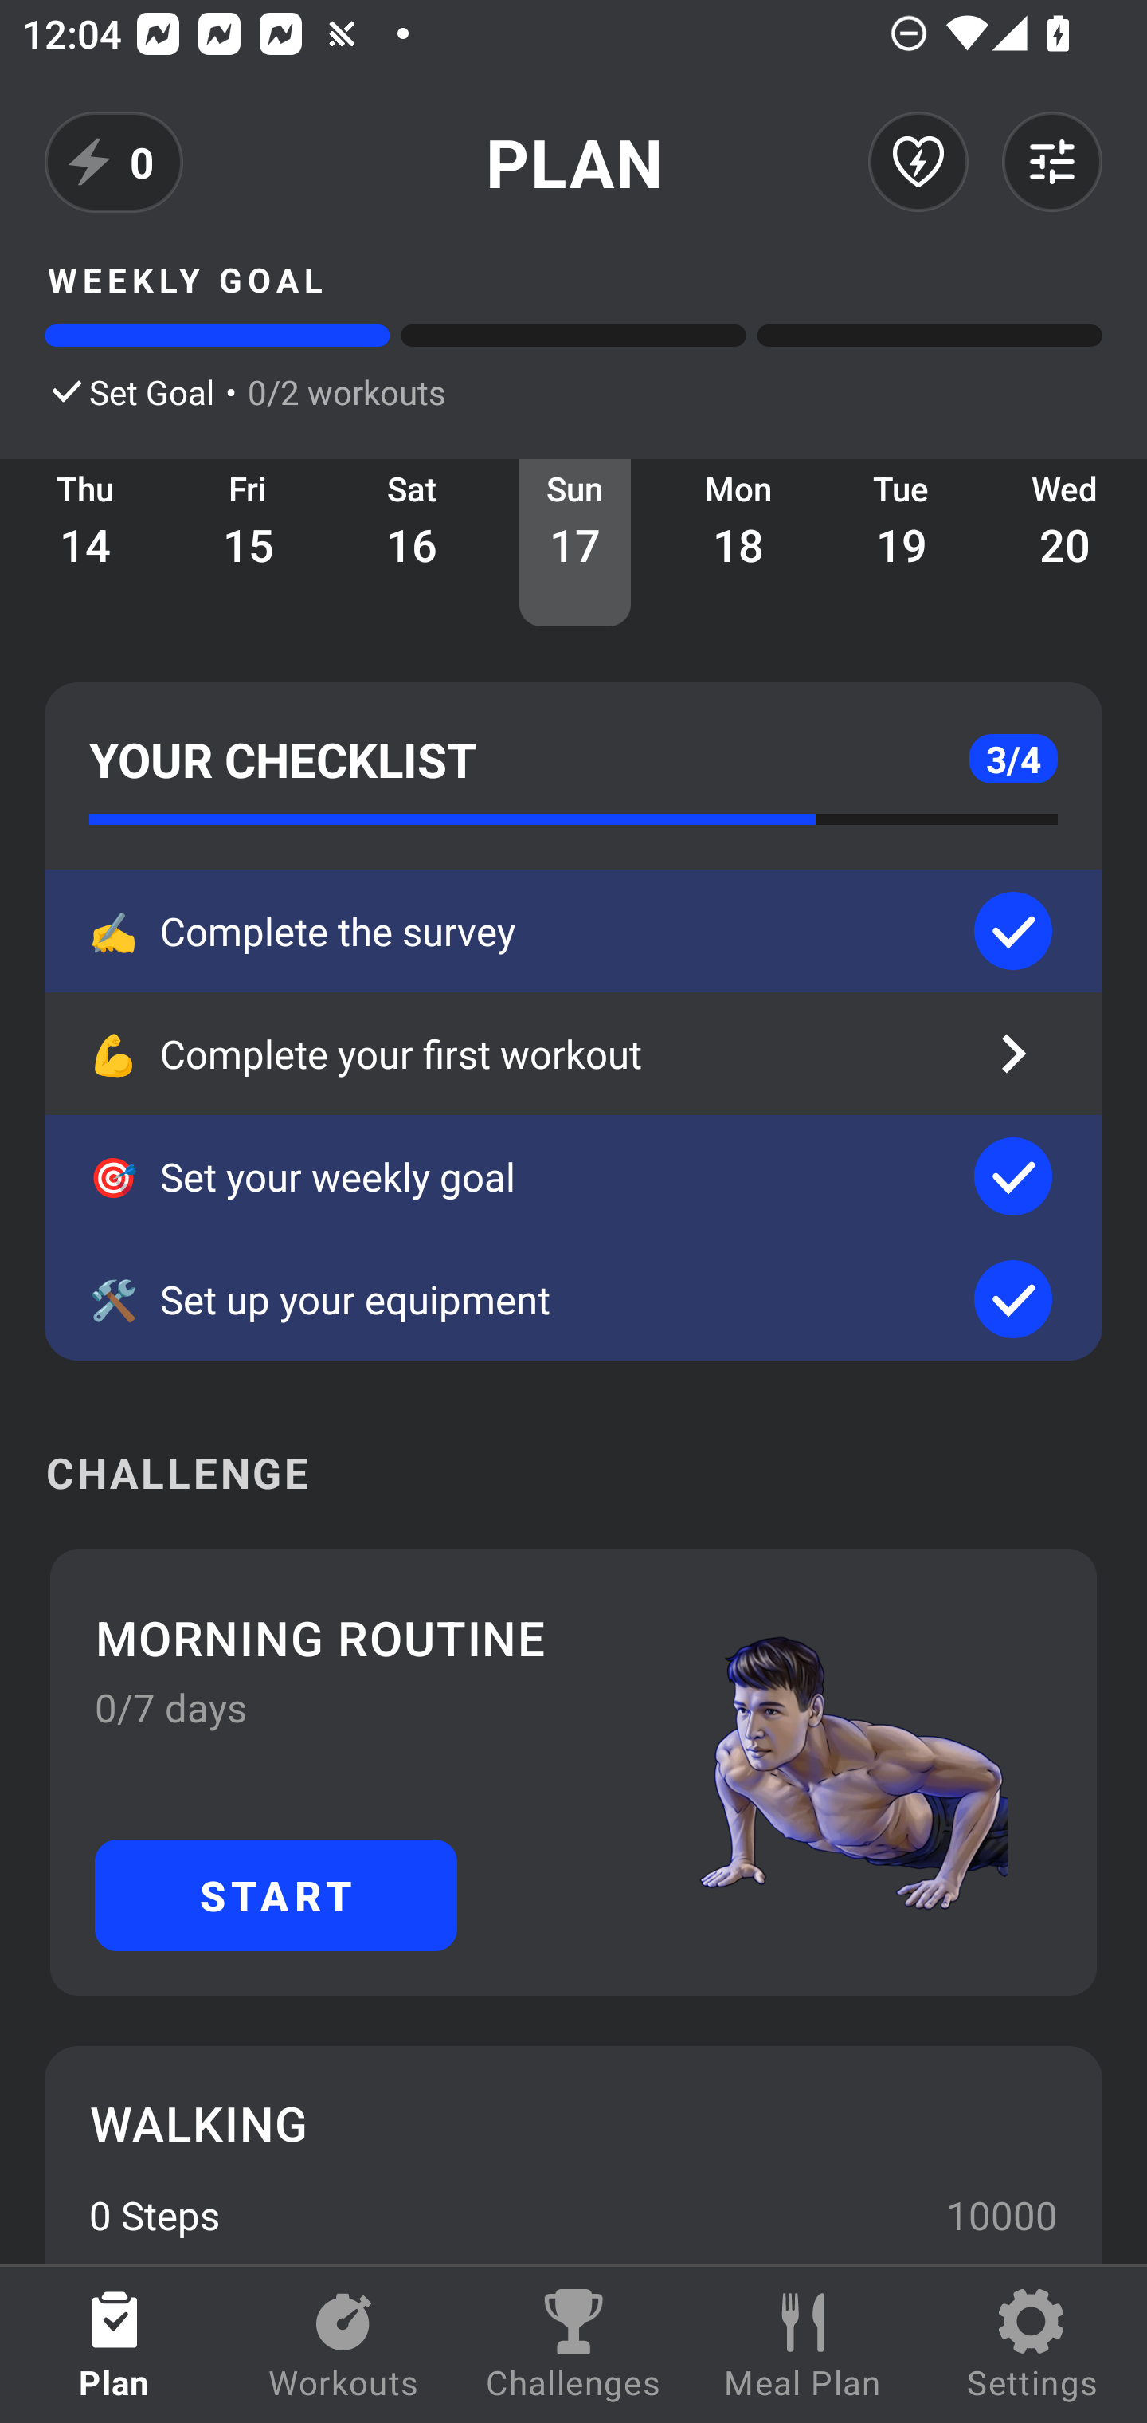 Image resolution: width=1147 pixels, height=2423 pixels. Describe the element at coordinates (412, 542) in the screenshot. I see `Sat 16` at that location.